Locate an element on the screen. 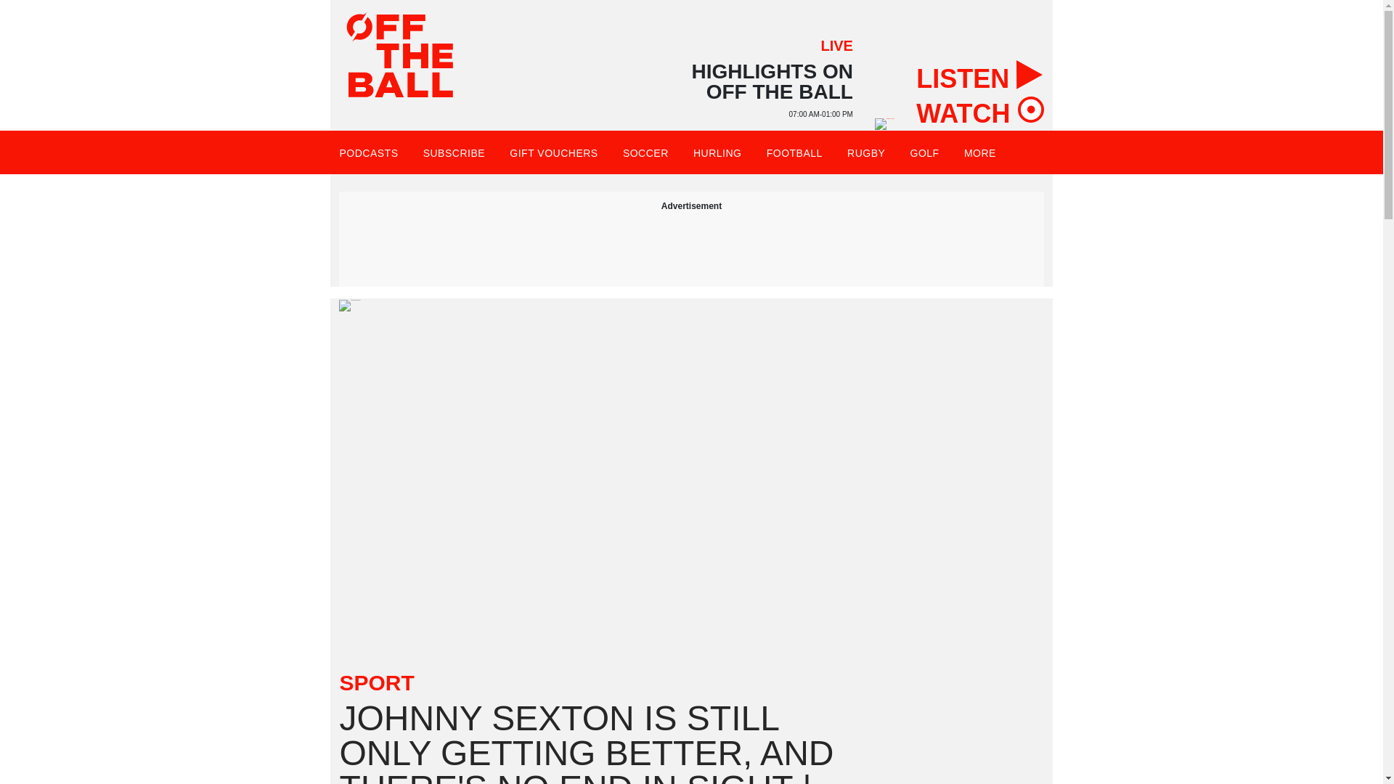 The height and width of the screenshot is (784, 1394). Football is located at coordinates (794, 152).